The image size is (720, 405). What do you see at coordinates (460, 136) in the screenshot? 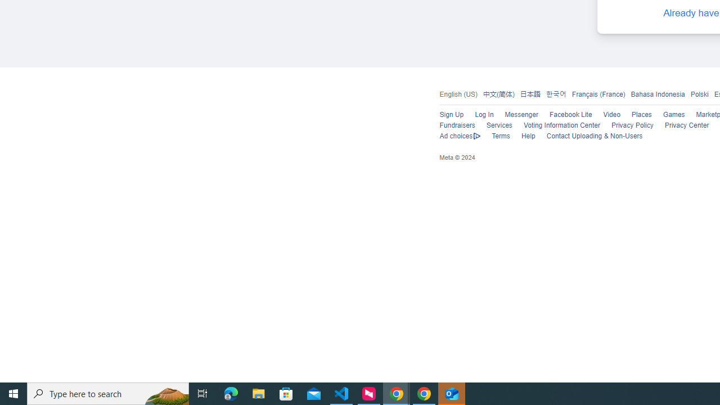
I see `Ad choices` at bounding box center [460, 136].